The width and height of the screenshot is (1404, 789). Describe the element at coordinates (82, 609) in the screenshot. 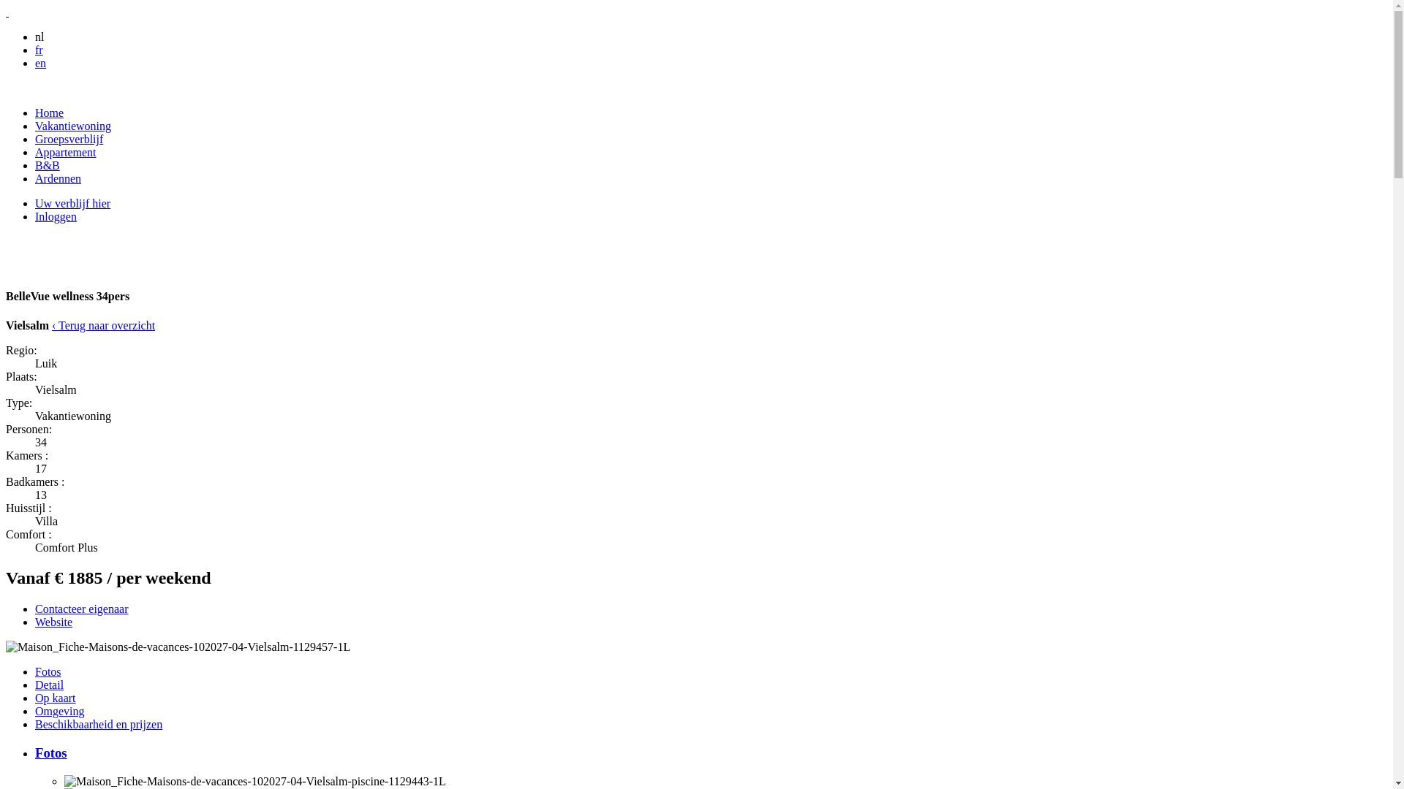

I see `Contacteer eigenaar` at that location.